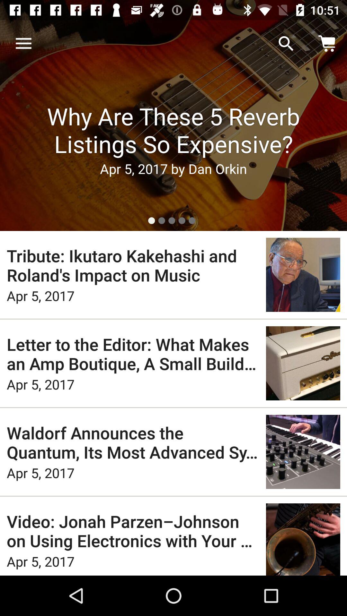 This screenshot has width=347, height=616. Describe the element at coordinates (23, 44) in the screenshot. I see `press the icon to the left of news item` at that location.